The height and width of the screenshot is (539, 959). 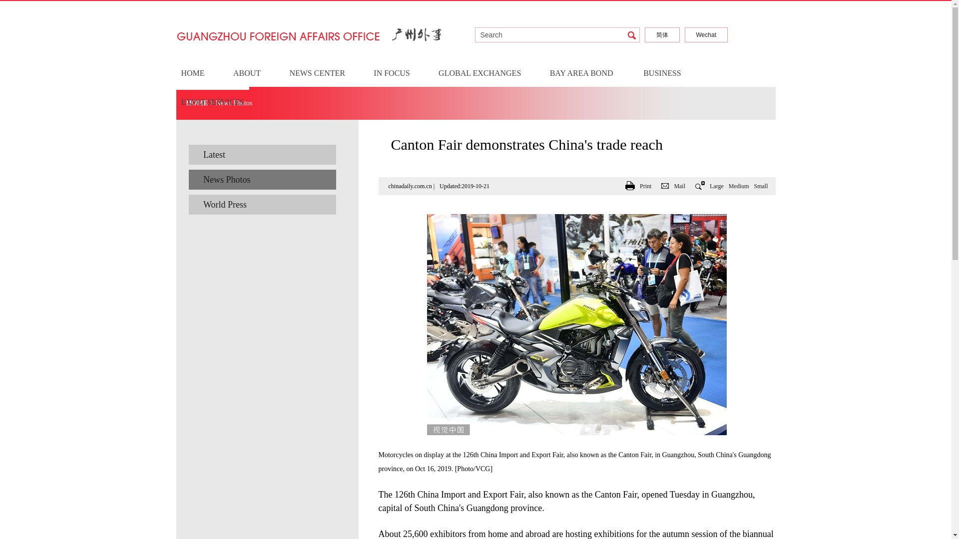 What do you see at coordinates (263, 155) in the screenshot?
I see `Latest` at bounding box center [263, 155].